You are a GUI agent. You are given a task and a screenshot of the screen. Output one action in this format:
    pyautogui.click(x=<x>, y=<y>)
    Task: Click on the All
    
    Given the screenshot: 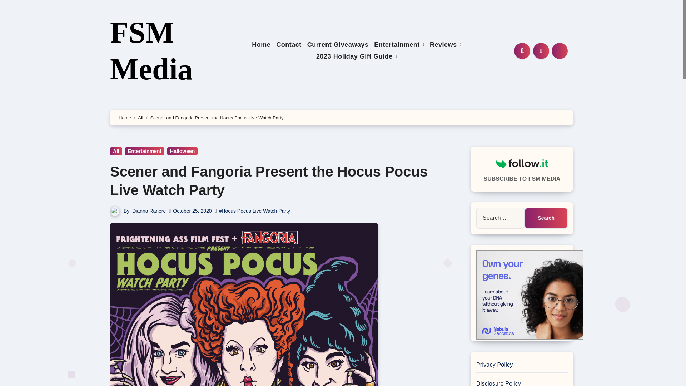 What is the action you would take?
    pyautogui.click(x=116, y=151)
    